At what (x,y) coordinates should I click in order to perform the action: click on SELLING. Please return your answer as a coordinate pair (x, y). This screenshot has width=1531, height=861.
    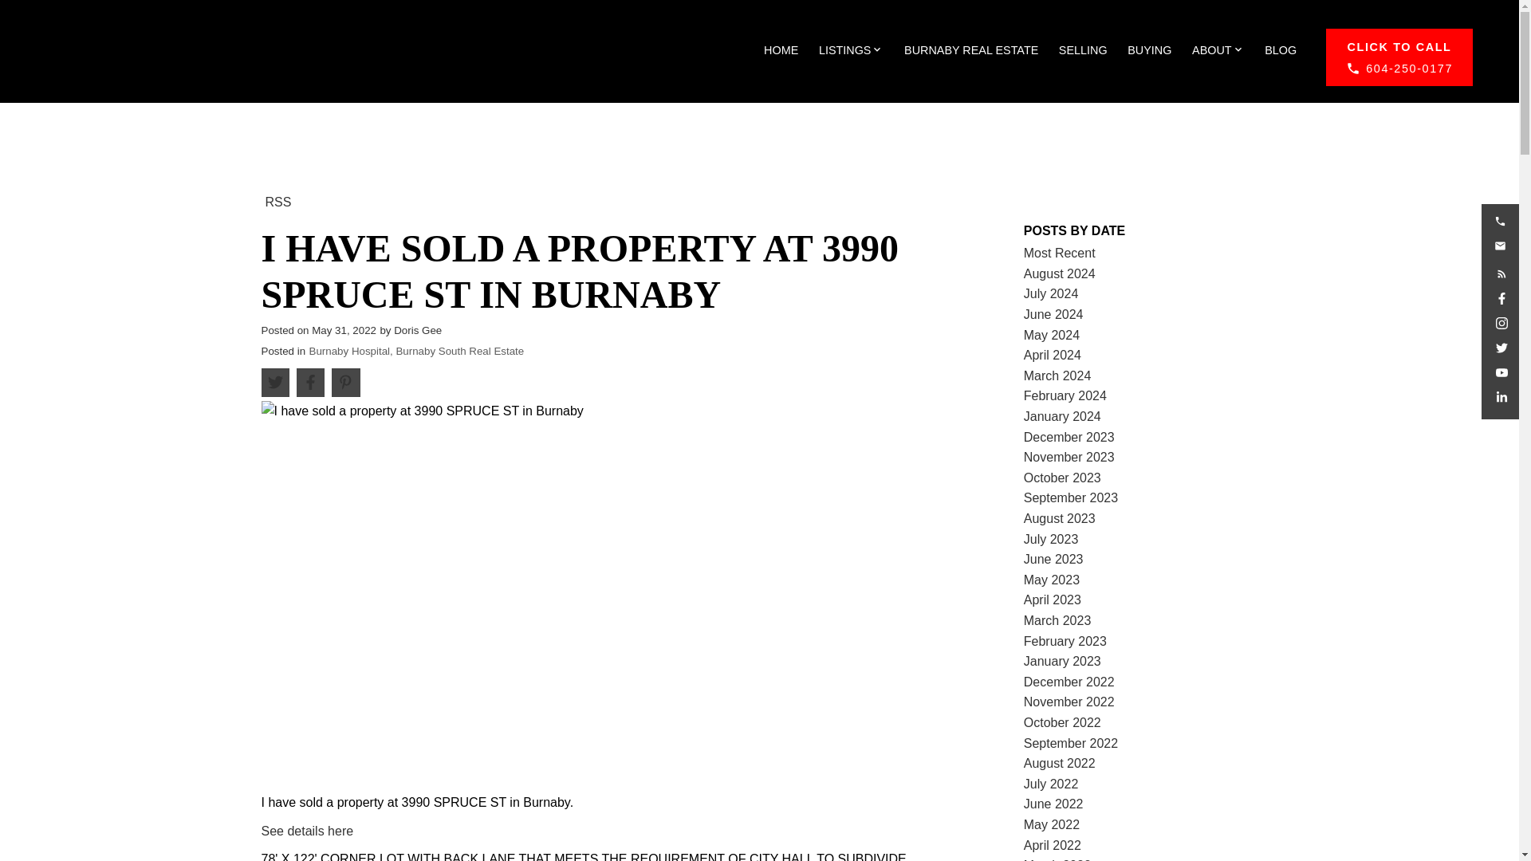
    Looking at the image, I should click on (1083, 50).